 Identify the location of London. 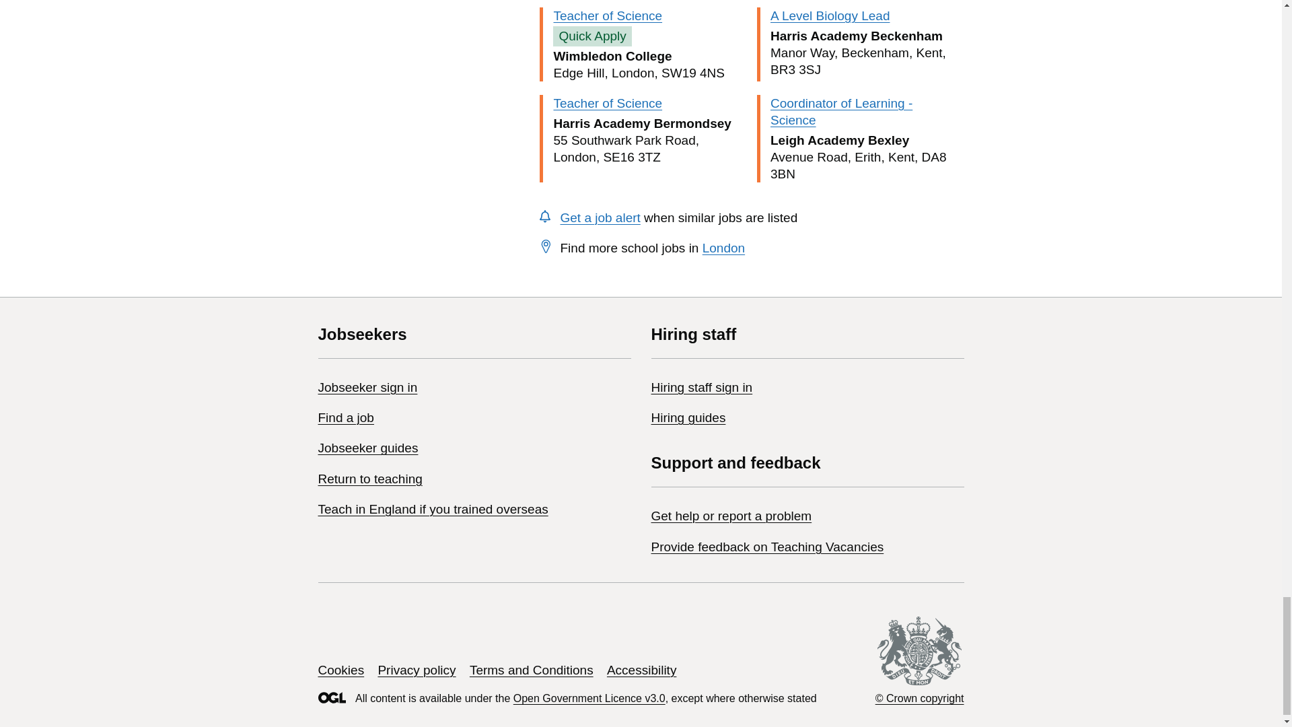
(724, 248).